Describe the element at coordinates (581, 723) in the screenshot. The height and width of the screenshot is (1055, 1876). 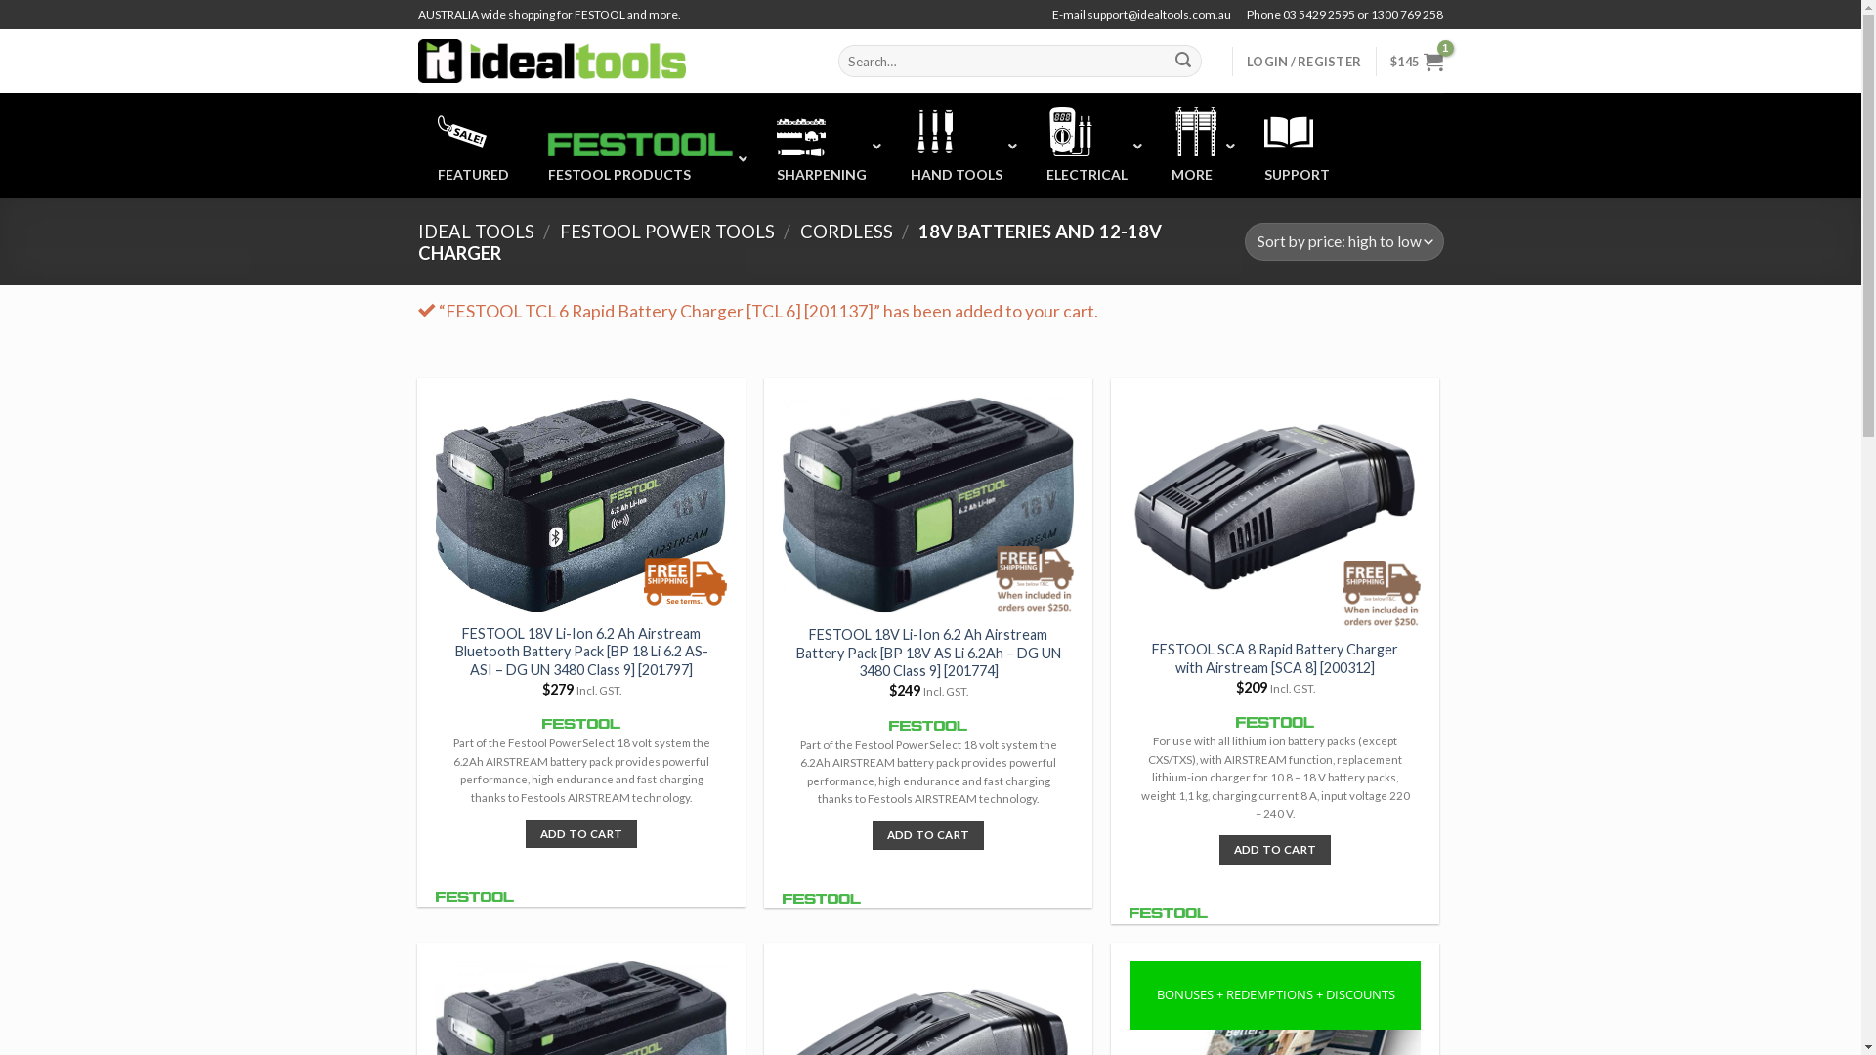
I see `FESTOOL` at that location.